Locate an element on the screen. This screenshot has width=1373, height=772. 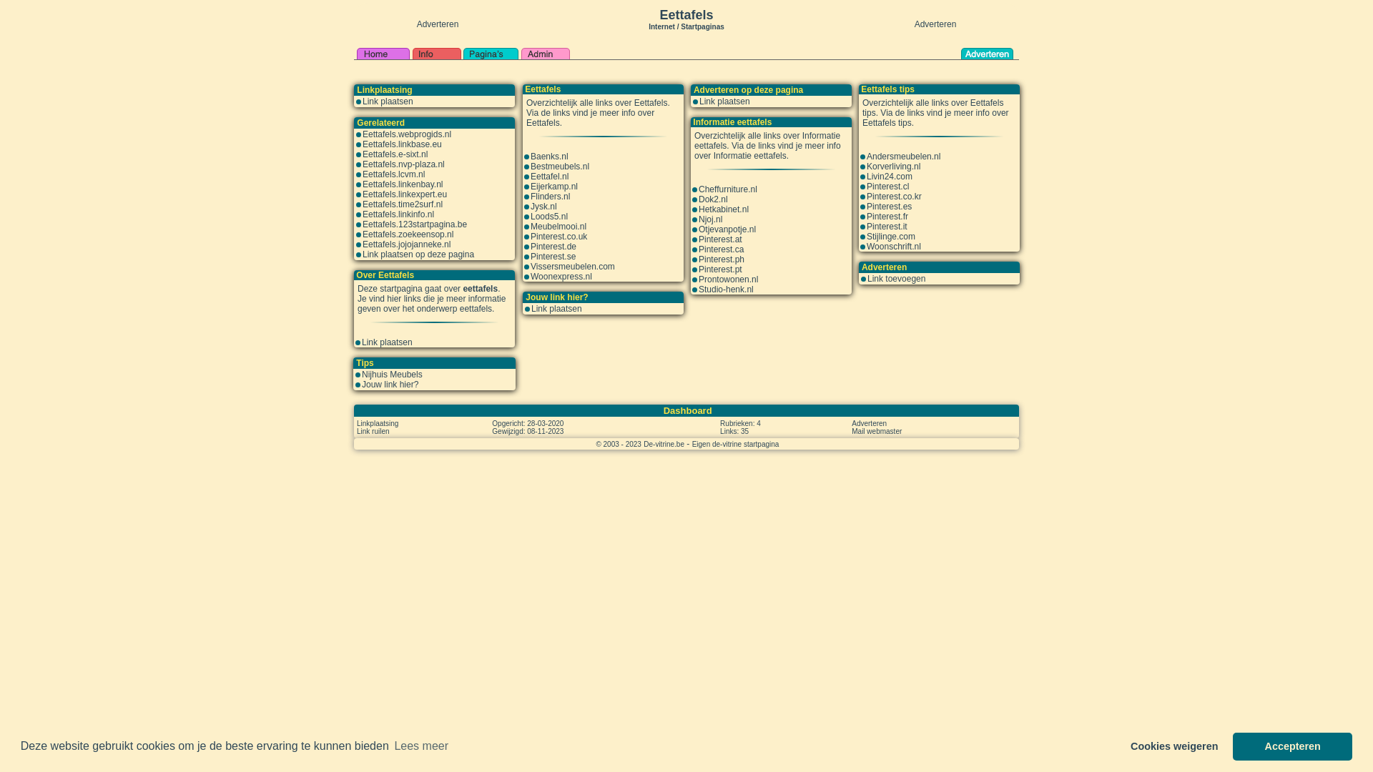
Link plaatsen is located at coordinates (725, 102).